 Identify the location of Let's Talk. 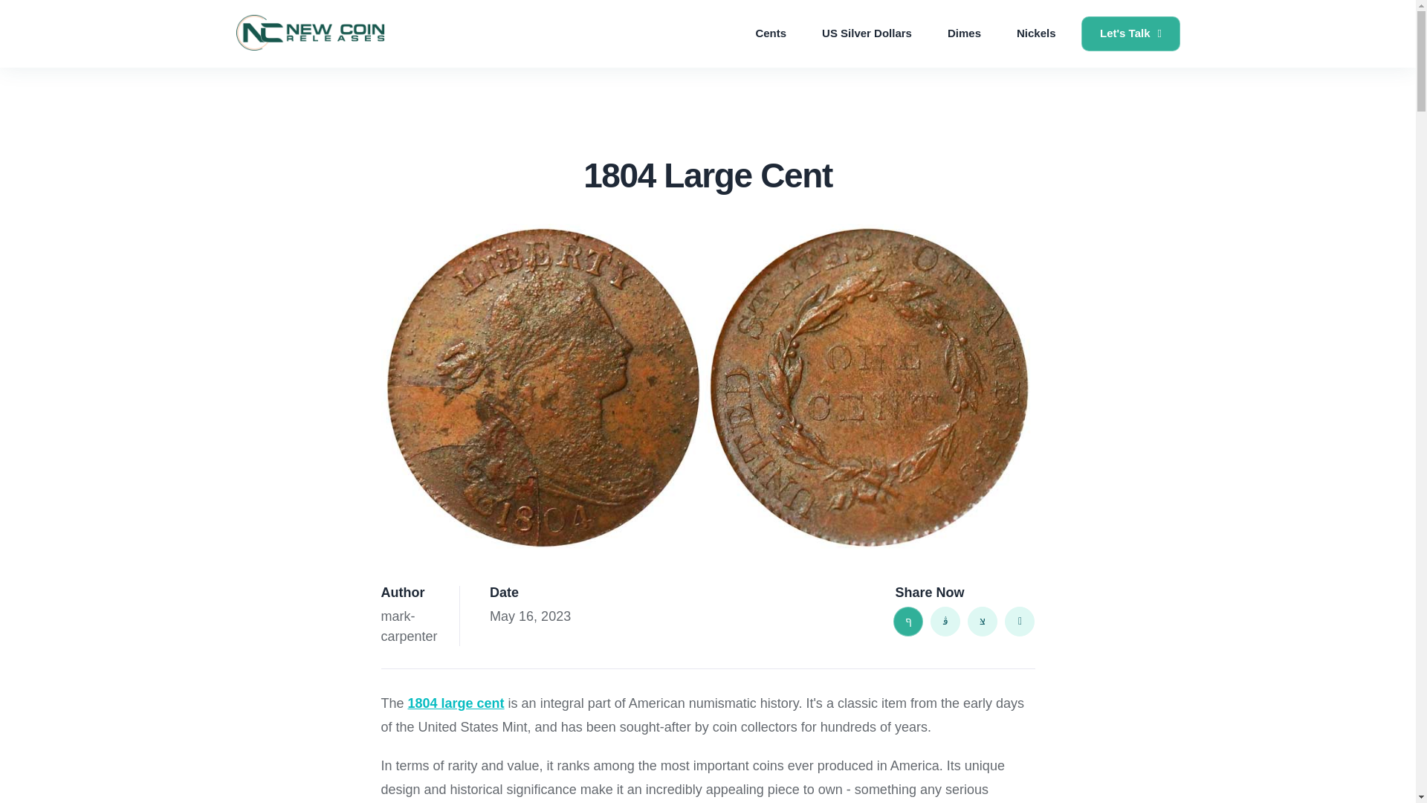
(1130, 33).